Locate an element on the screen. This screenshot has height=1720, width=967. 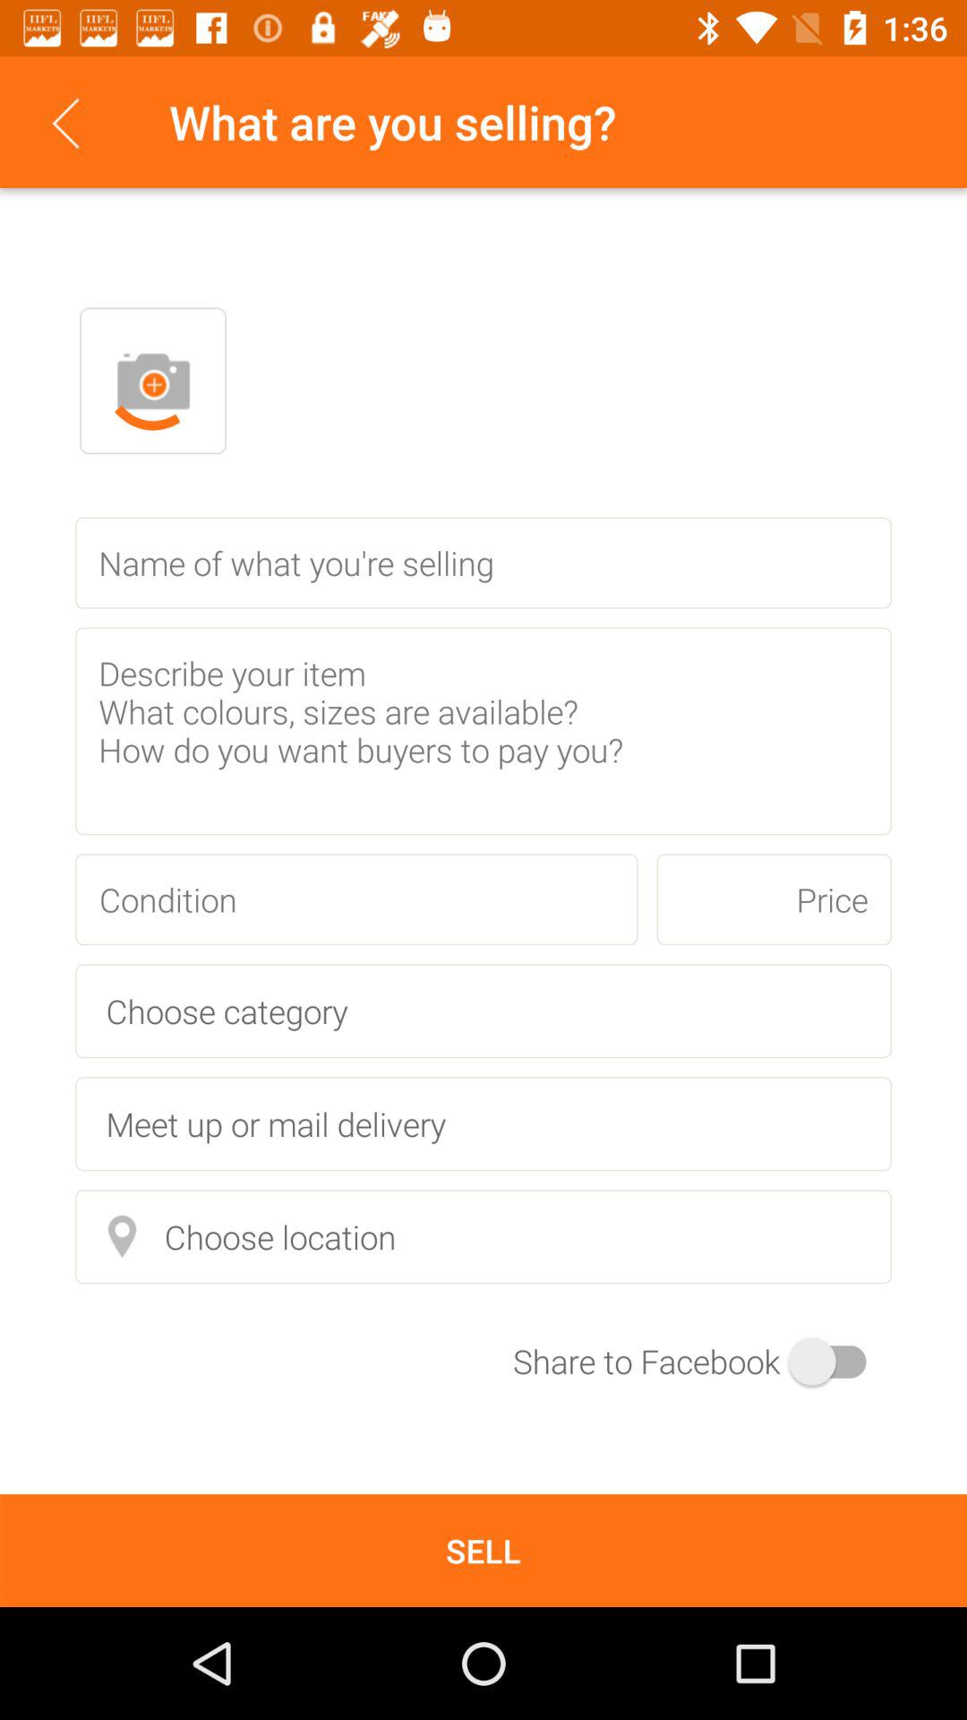
flip to sell item is located at coordinates (483, 1550).